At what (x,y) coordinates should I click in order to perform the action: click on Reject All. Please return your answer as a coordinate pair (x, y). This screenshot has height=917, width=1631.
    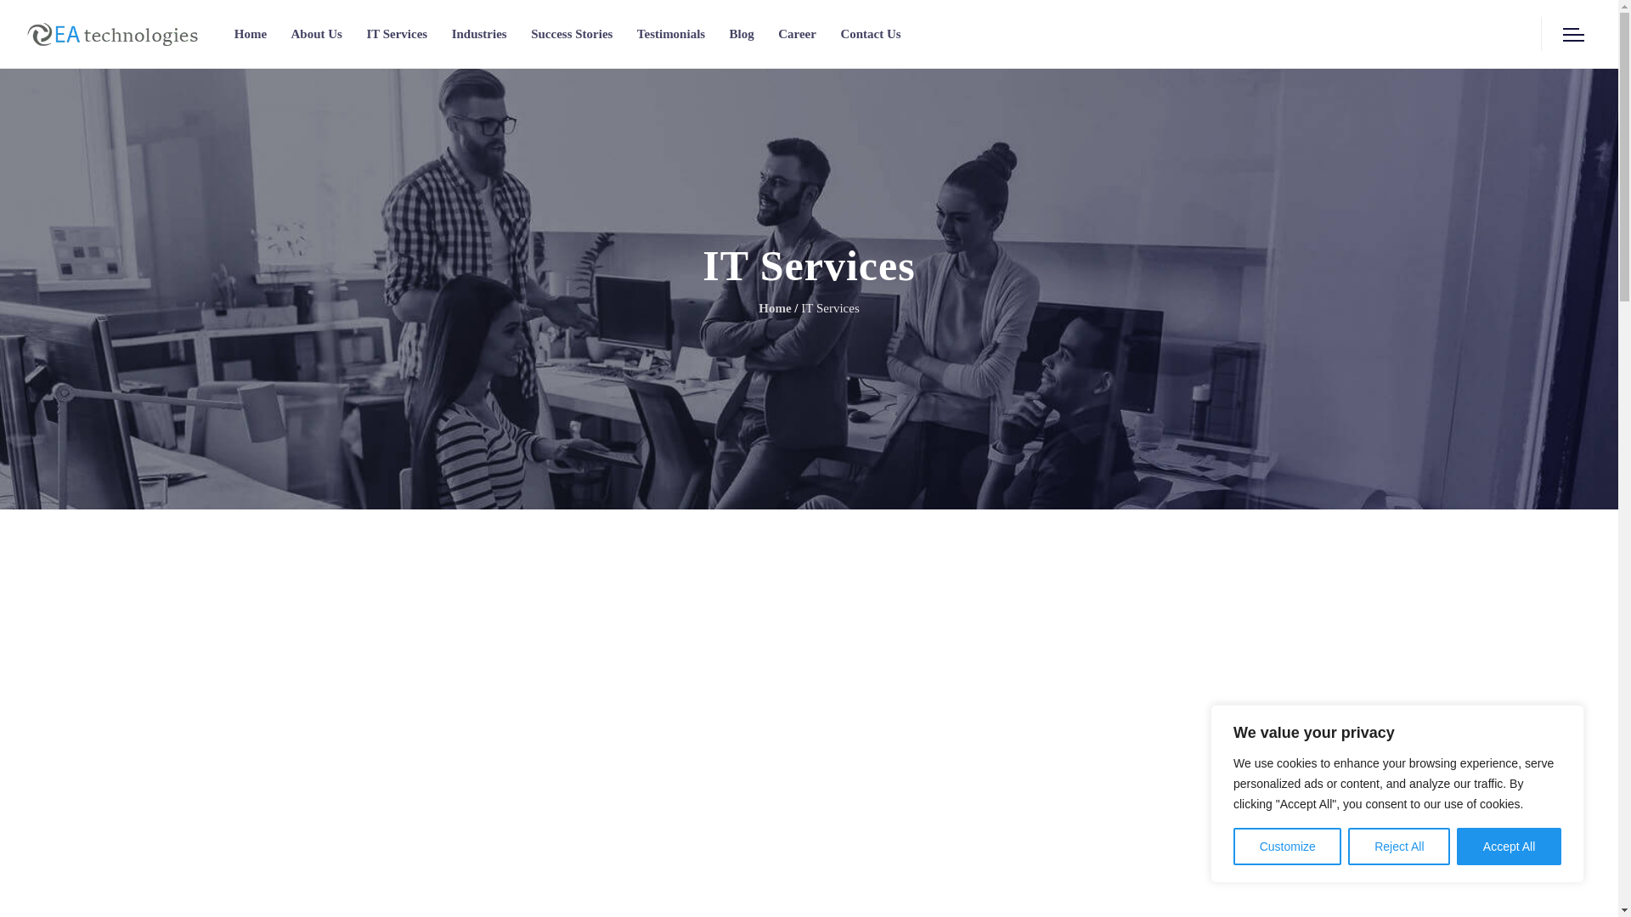
    Looking at the image, I should click on (1398, 847).